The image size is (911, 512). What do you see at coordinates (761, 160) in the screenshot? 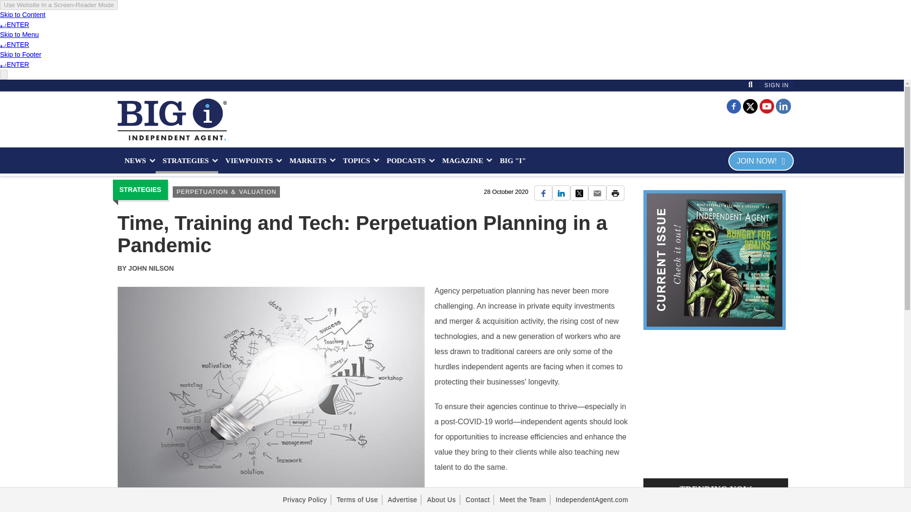
I see `JOIN NOW!` at bounding box center [761, 160].